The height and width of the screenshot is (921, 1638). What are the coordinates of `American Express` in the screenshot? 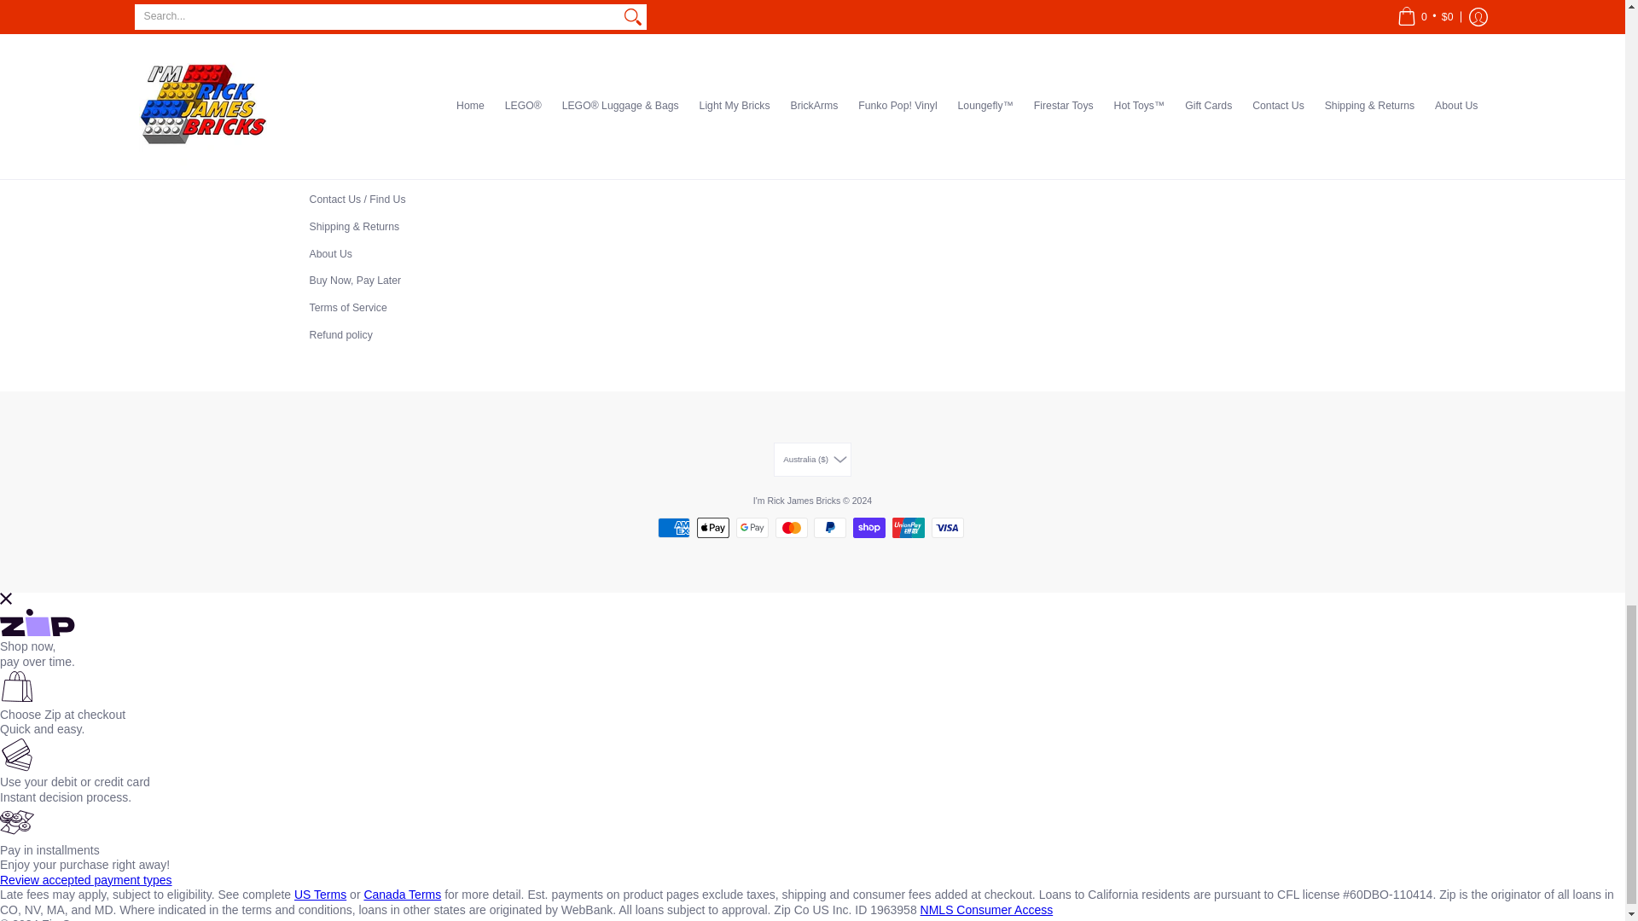 It's located at (674, 527).